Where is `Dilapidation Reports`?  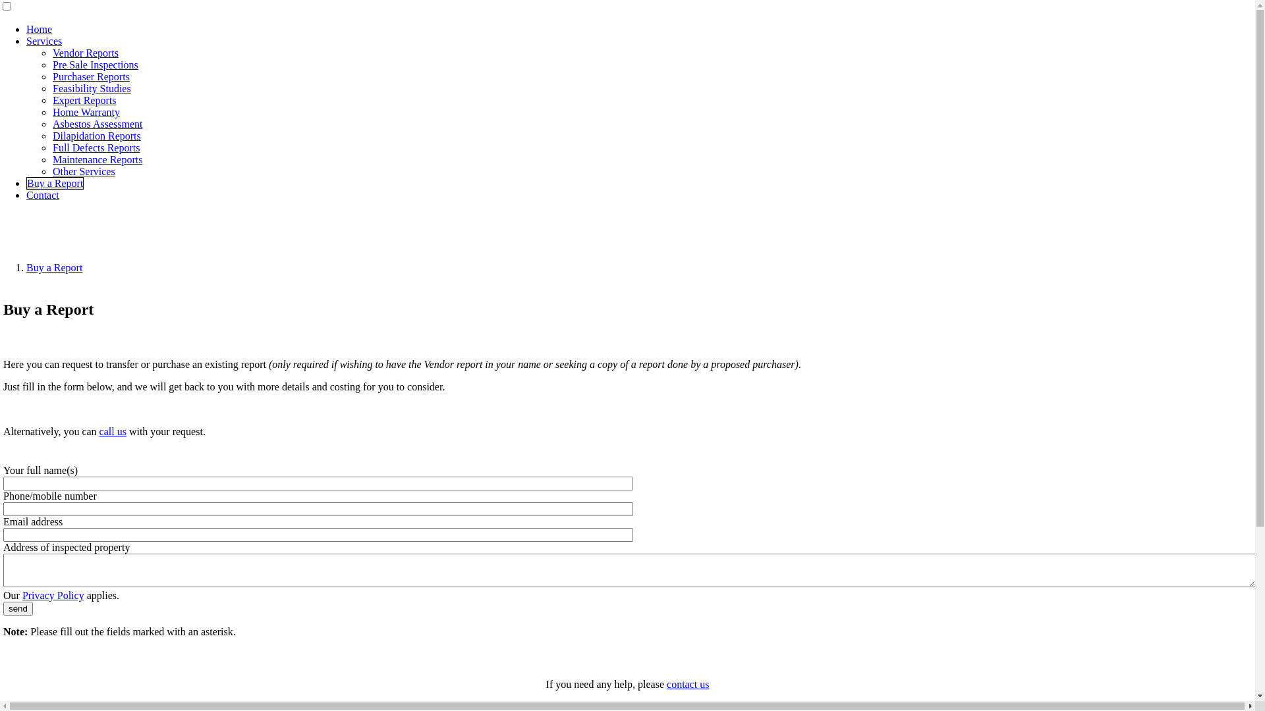
Dilapidation Reports is located at coordinates (97, 136).